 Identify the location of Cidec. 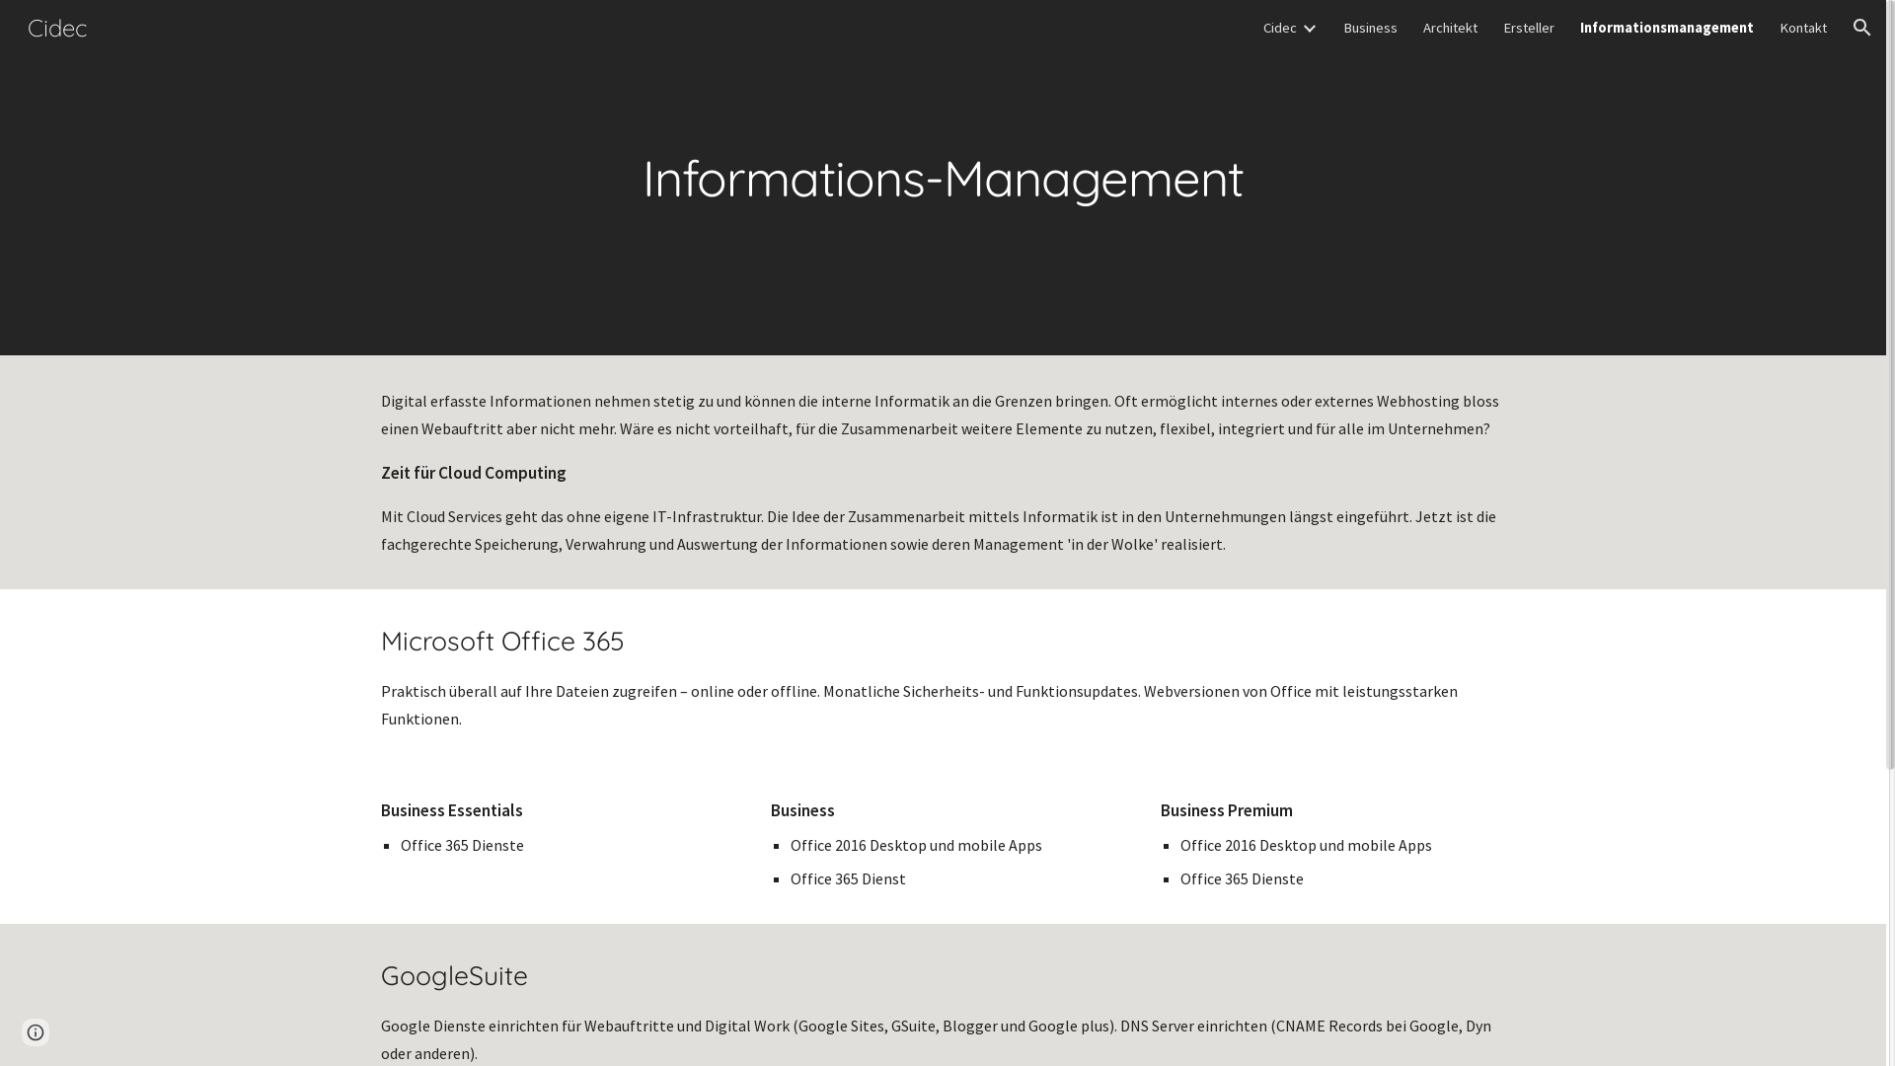
(57, 25).